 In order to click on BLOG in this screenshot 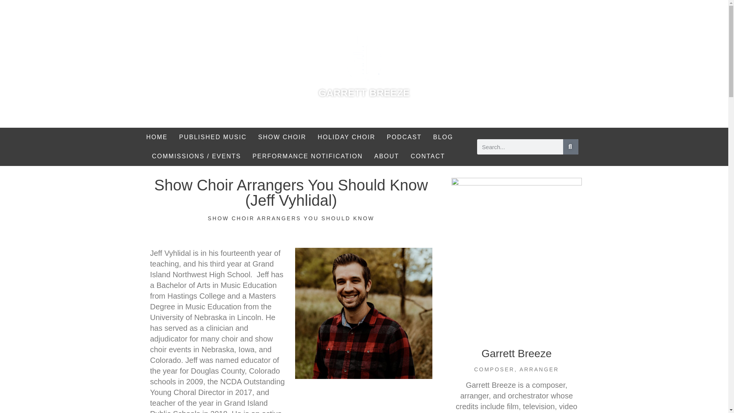, I will do `click(443, 137)`.